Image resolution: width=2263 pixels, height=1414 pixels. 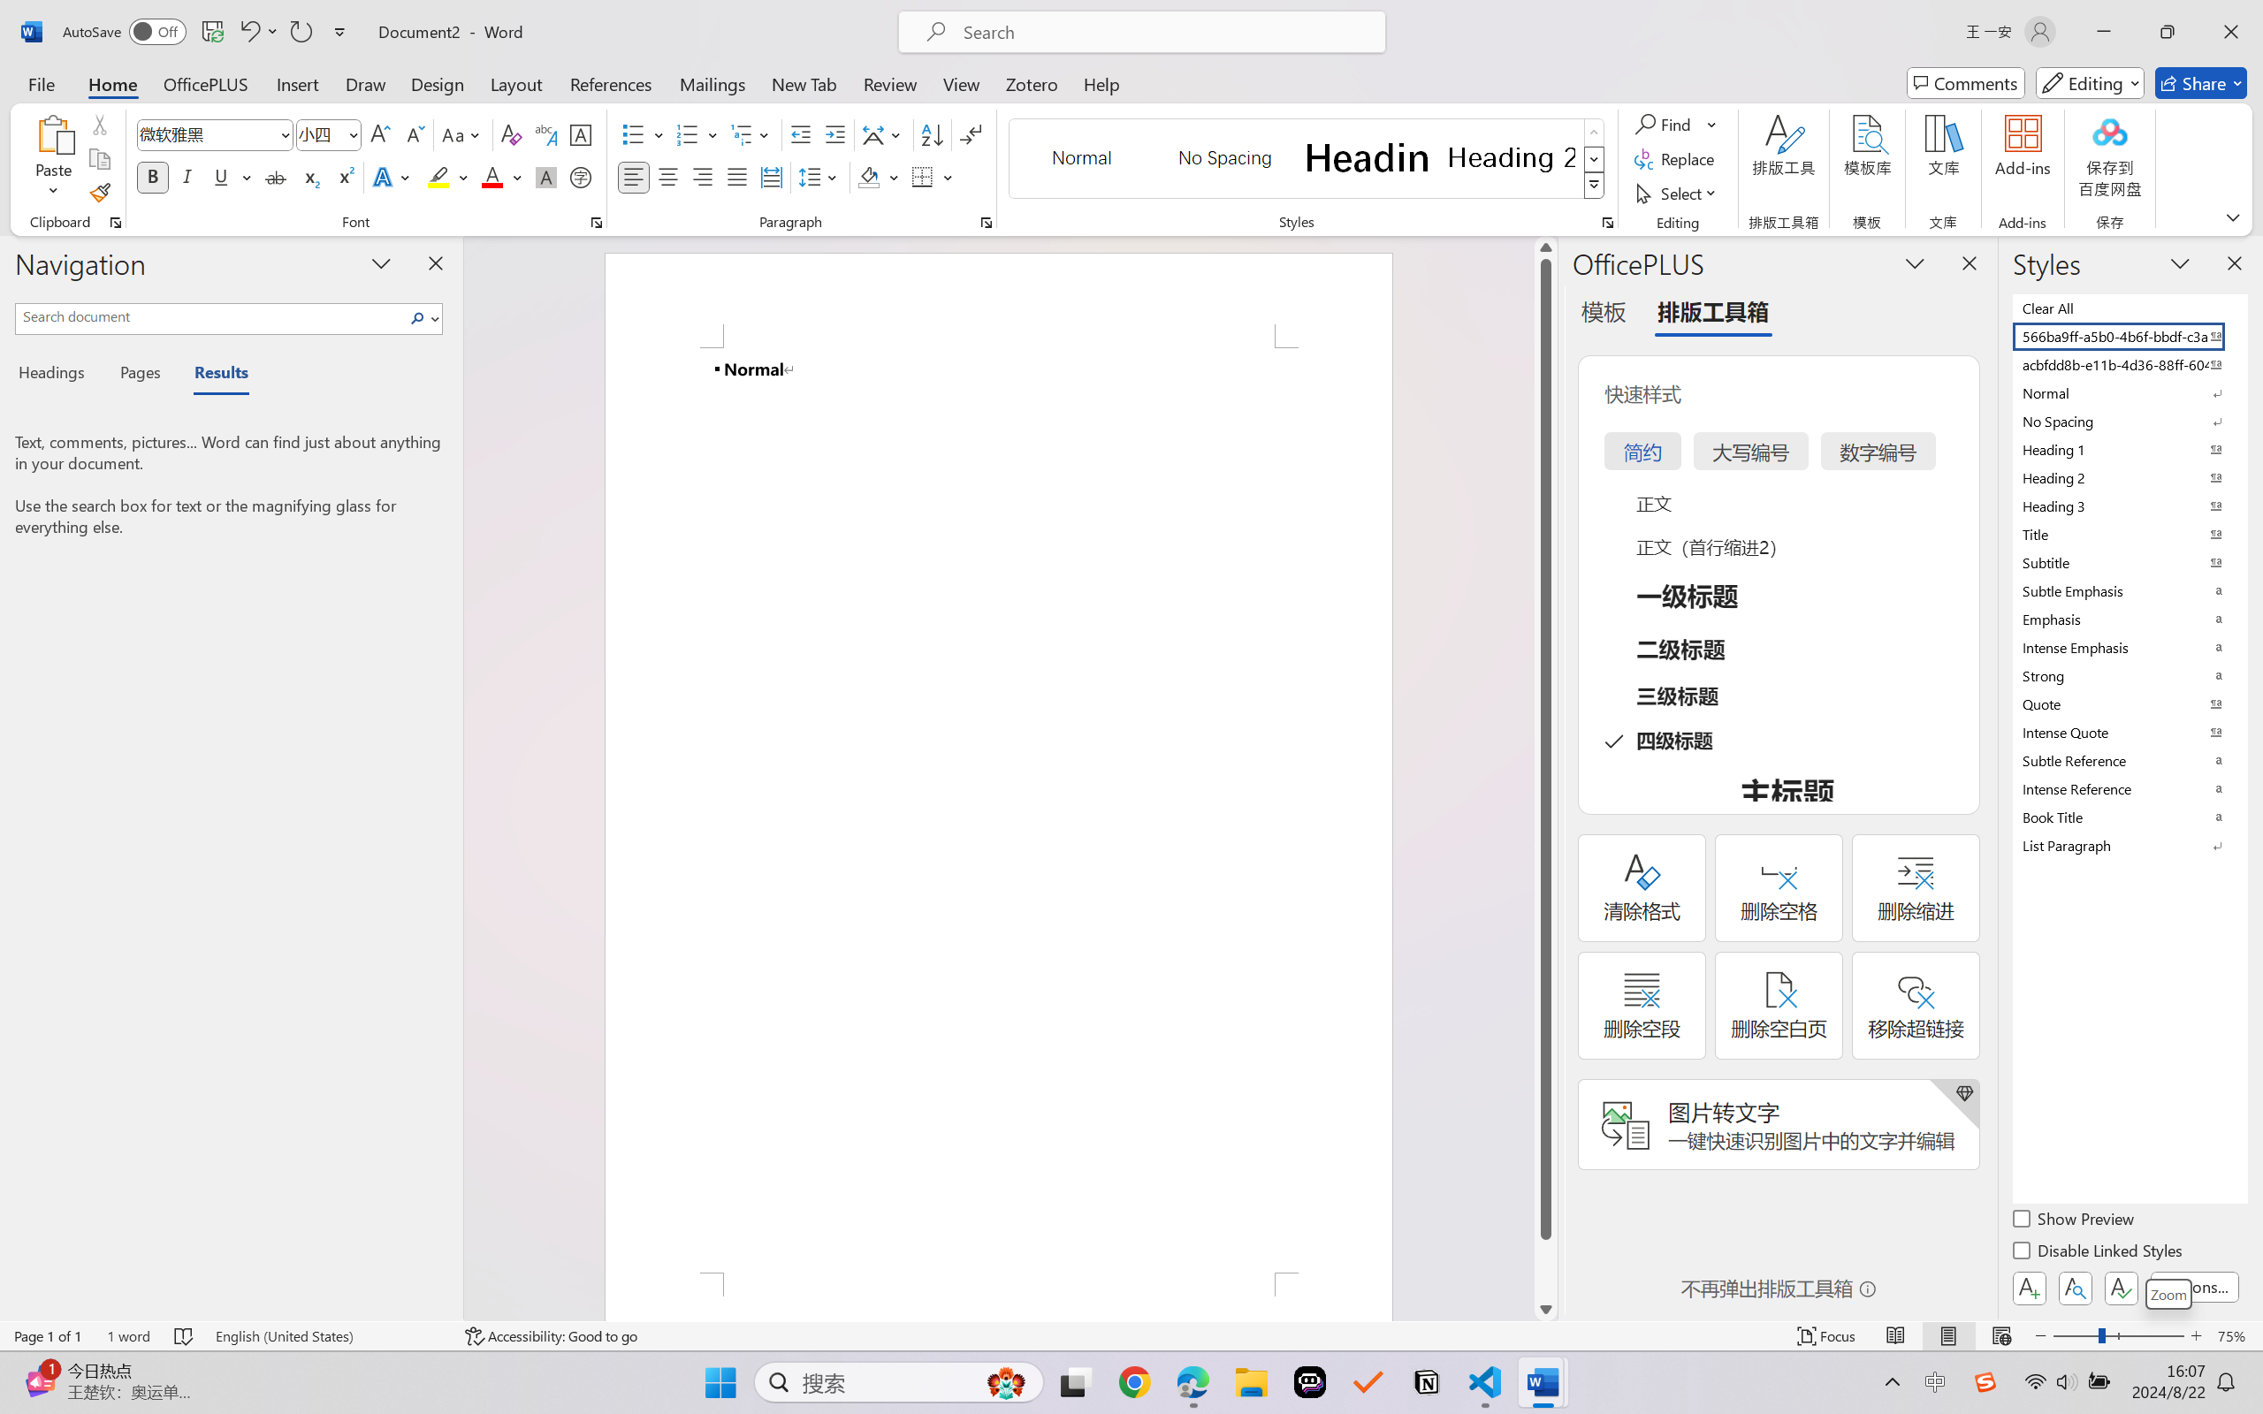 What do you see at coordinates (99, 124) in the screenshot?
I see `Cut` at bounding box center [99, 124].